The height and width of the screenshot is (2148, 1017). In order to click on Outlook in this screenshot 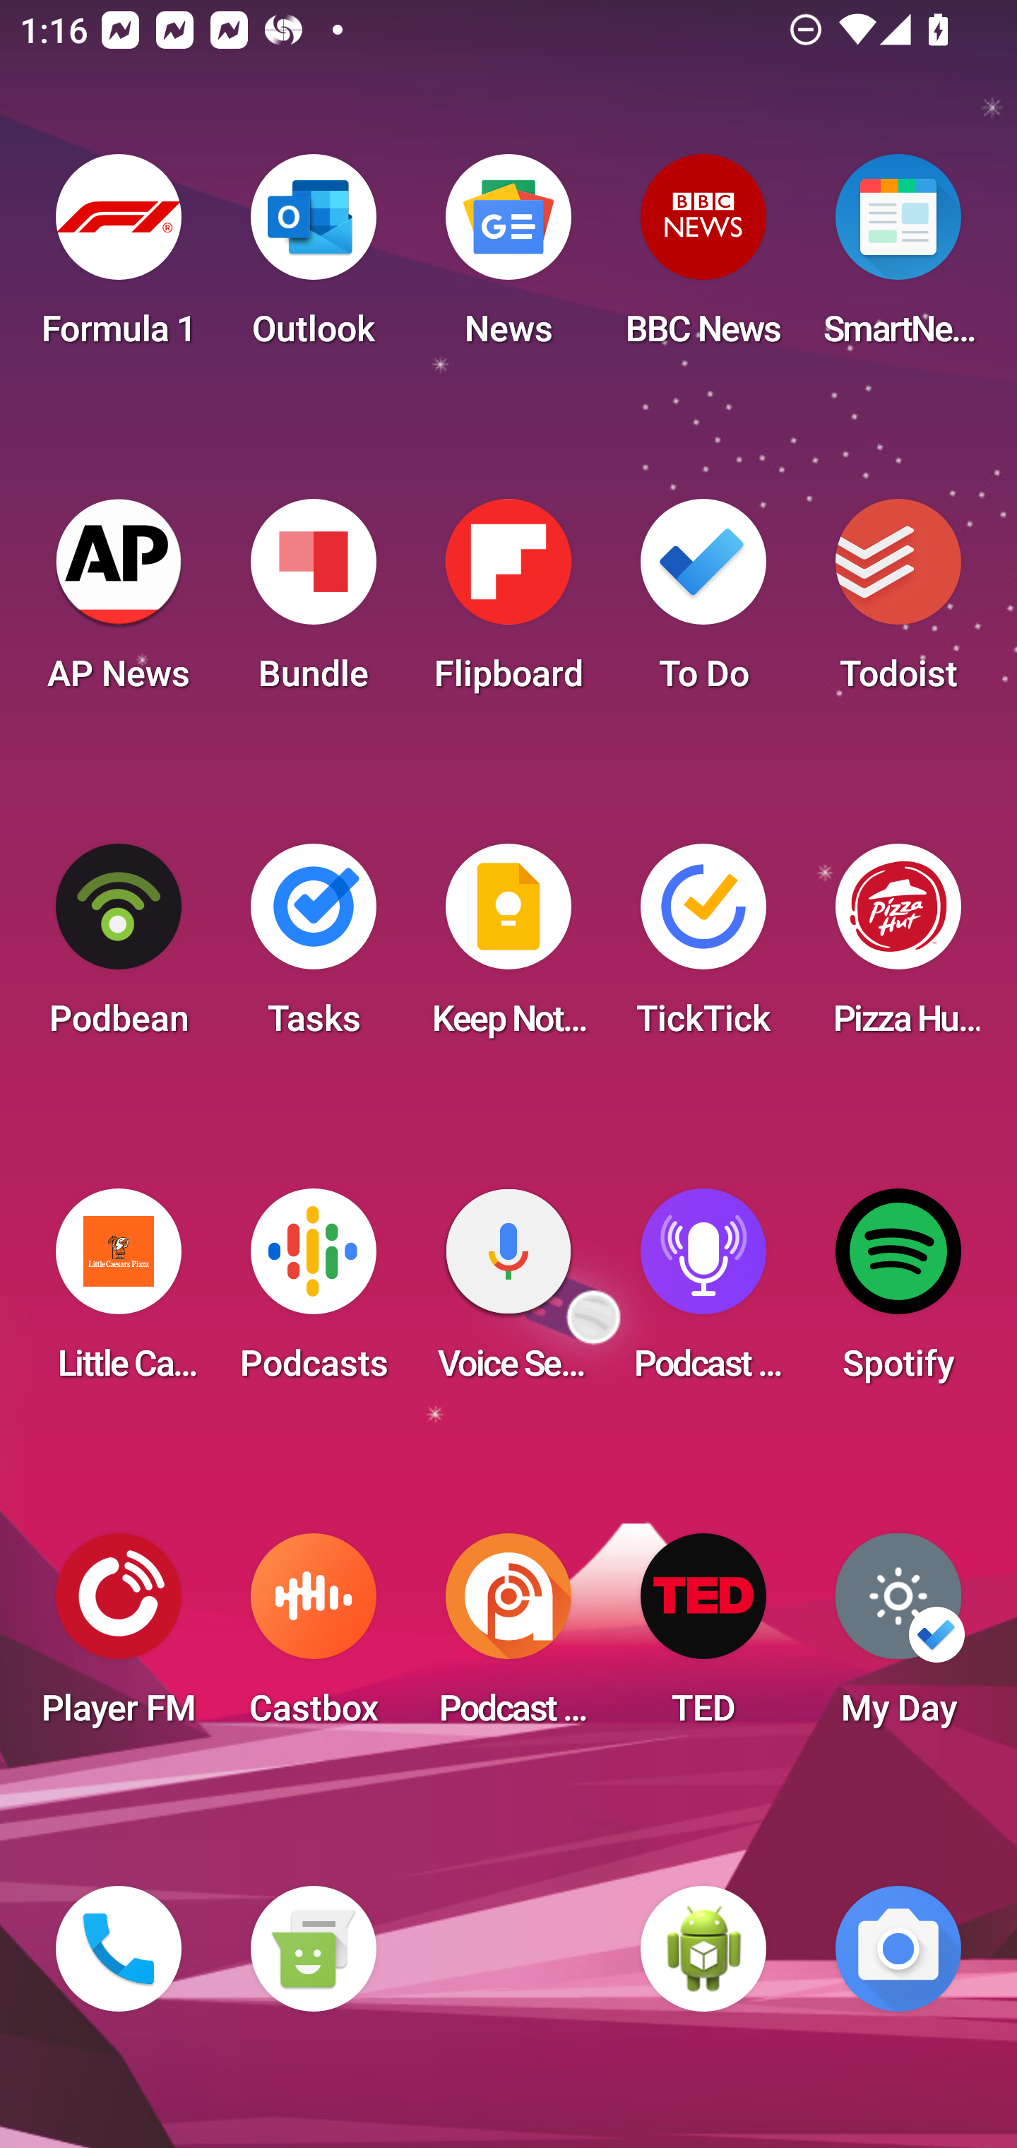, I will do `click(313, 259)`.